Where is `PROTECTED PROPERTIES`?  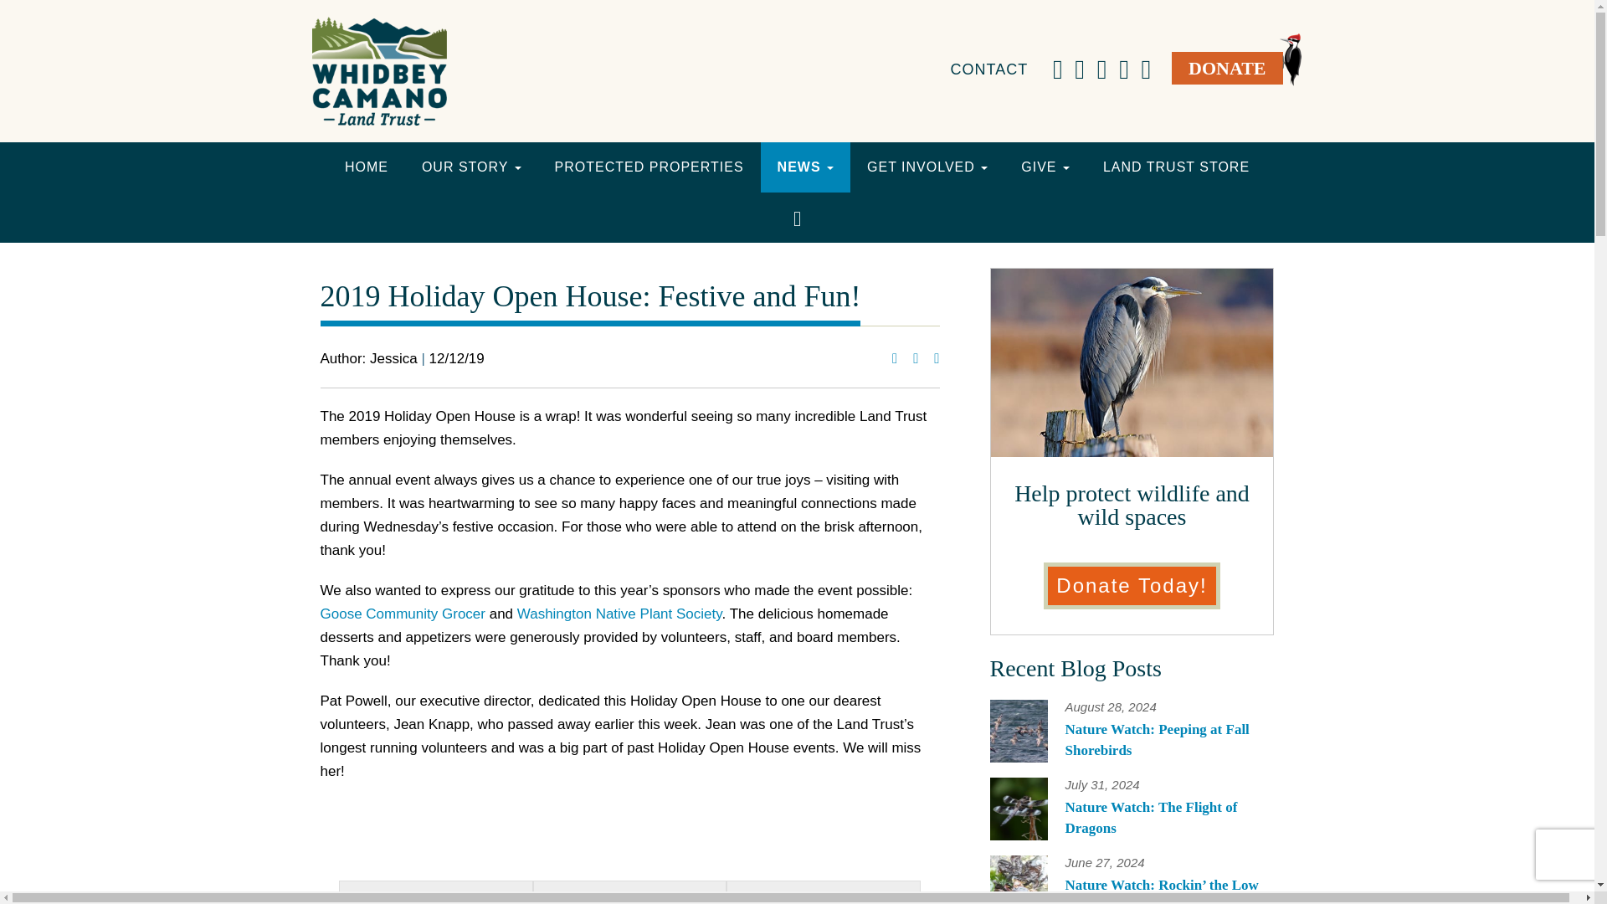 PROTECTED PROPERTIES is located at coordinates (649, 167).